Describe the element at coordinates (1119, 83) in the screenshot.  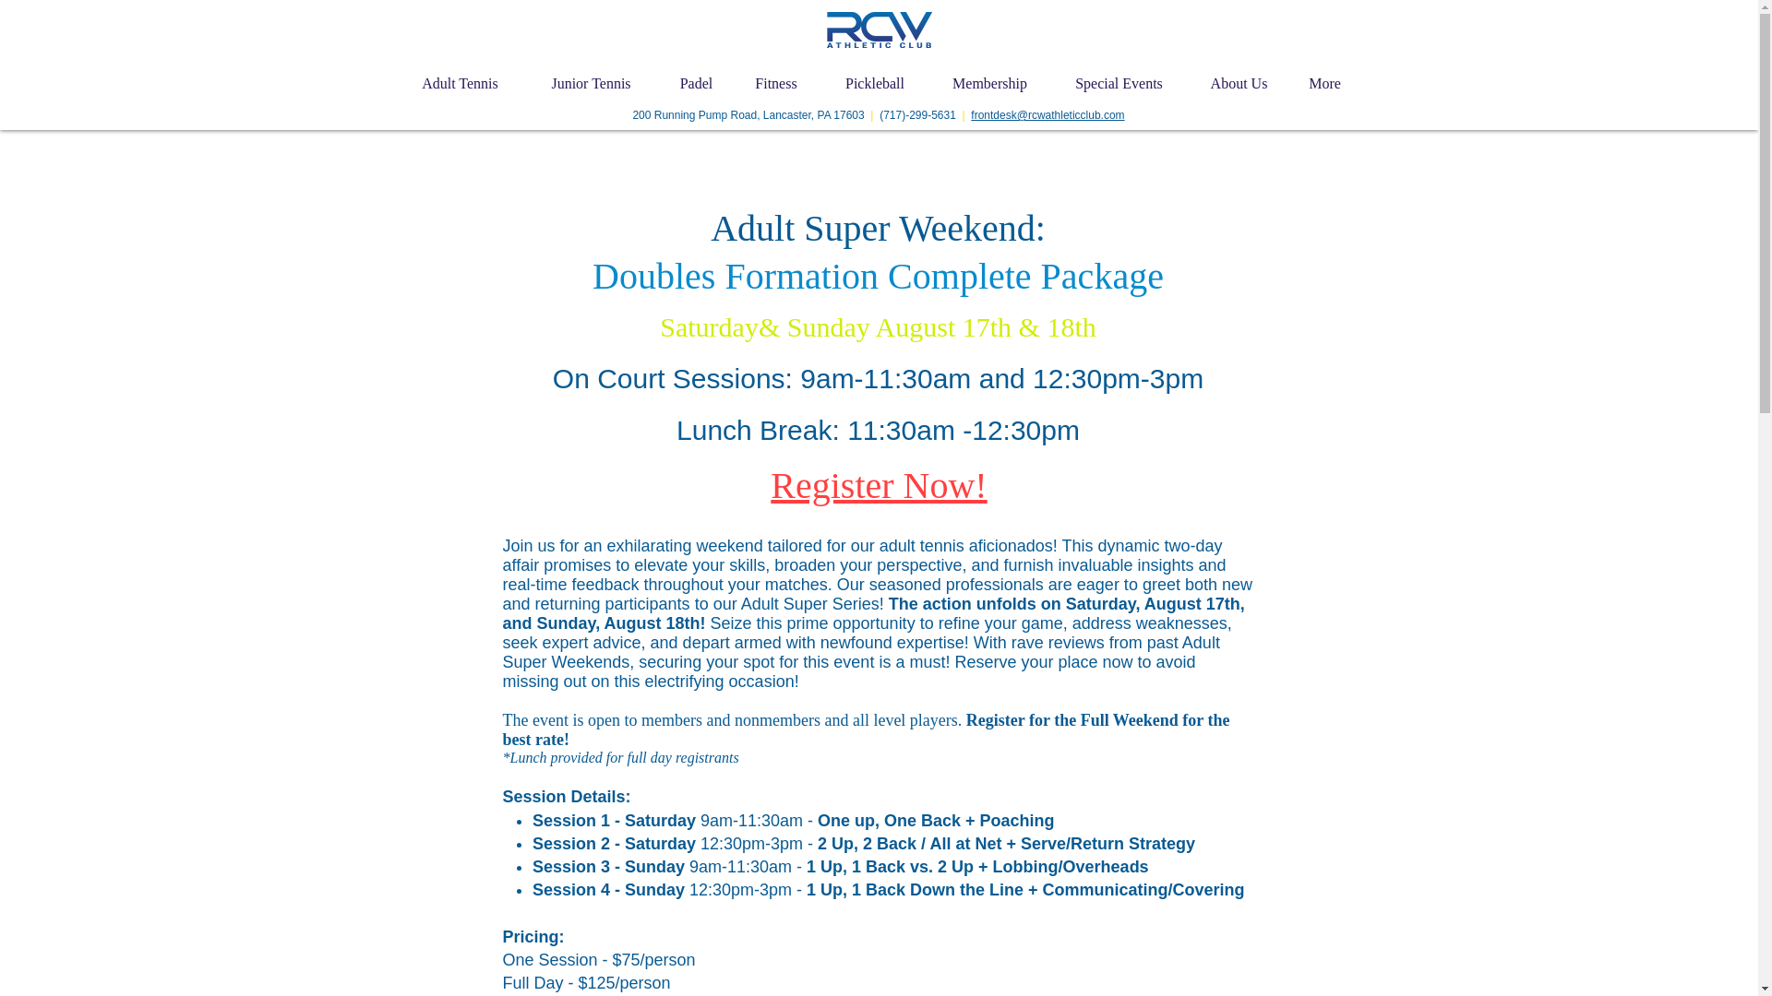
I see `Special Events` at that location.